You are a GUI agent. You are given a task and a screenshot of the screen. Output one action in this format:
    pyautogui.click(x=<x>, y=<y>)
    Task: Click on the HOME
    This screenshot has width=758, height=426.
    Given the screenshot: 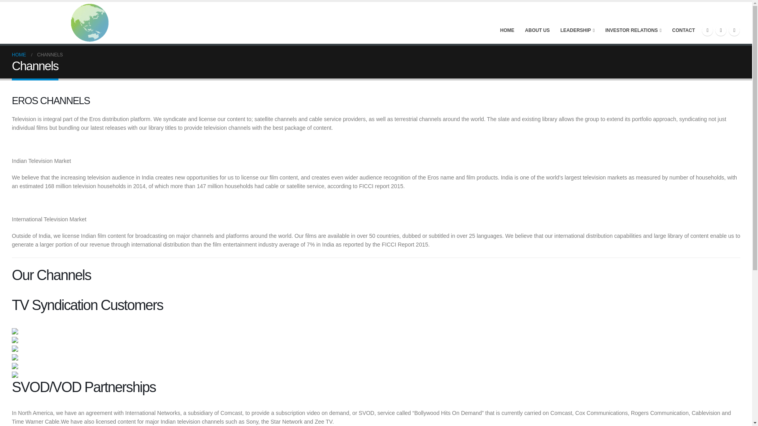 What is the action you would take?
    pyautogui.click(x=19, y=55)
    